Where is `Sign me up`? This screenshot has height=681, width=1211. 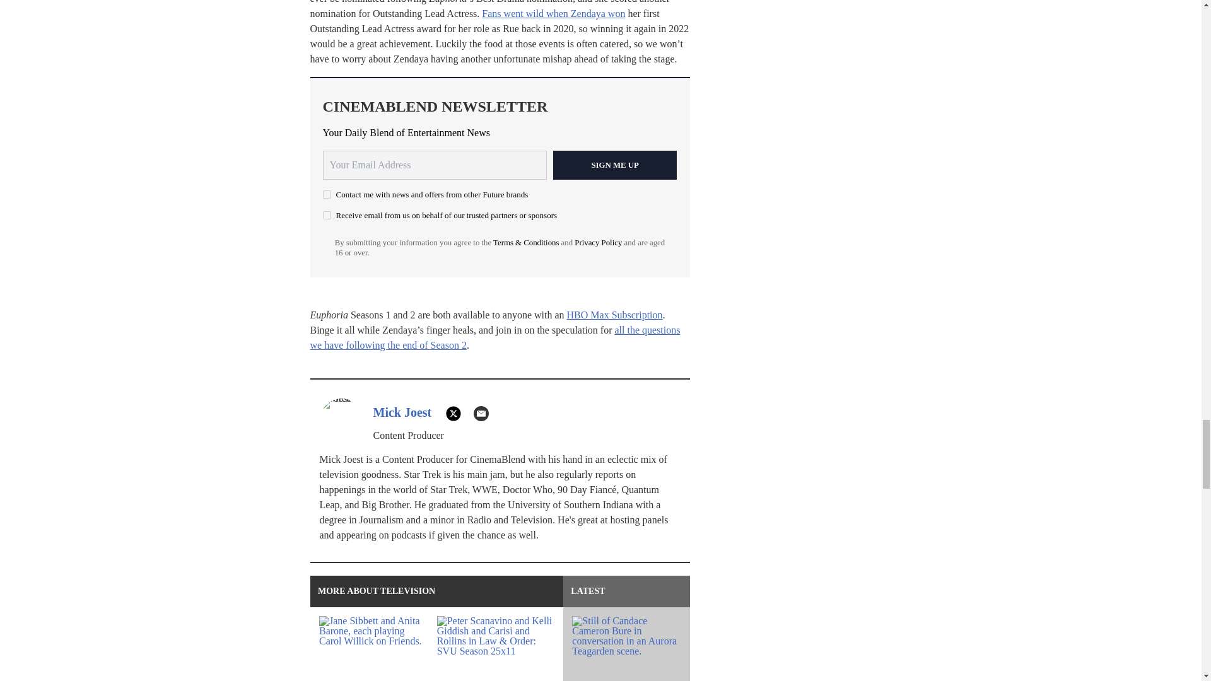
Sign me up is located at coordinates (615, 165).